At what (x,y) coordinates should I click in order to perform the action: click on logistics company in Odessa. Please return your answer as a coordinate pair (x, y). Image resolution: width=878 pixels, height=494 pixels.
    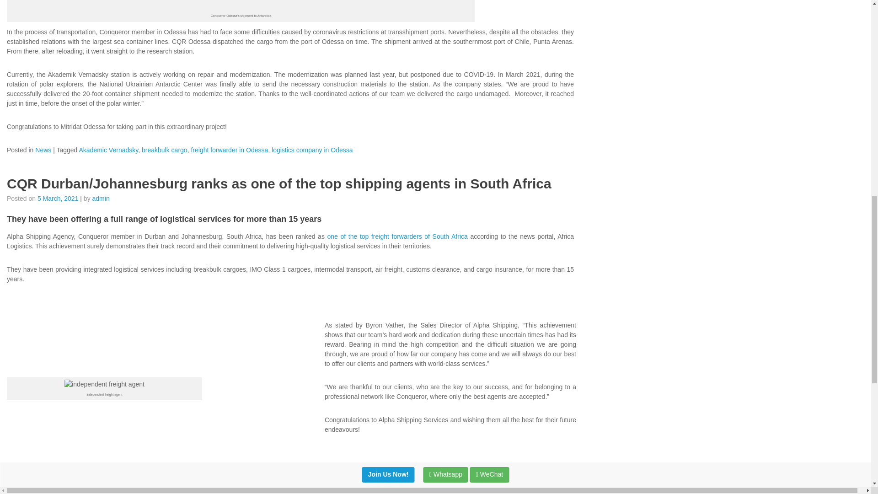
    Looking at the image, I should click on (312, 150).